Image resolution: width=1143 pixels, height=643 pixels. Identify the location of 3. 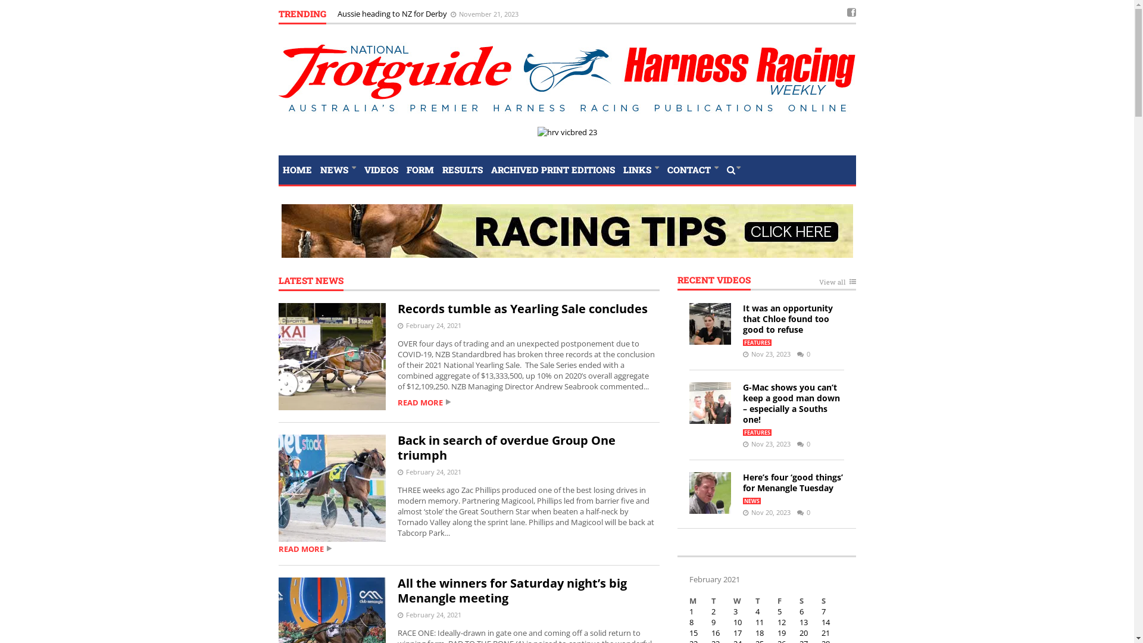
(736, 611).